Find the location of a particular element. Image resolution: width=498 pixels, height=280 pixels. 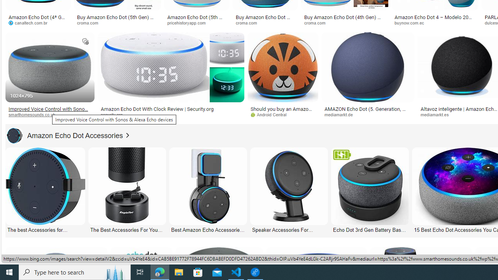

buynow.com.ec is located at coordinates (412, 23).